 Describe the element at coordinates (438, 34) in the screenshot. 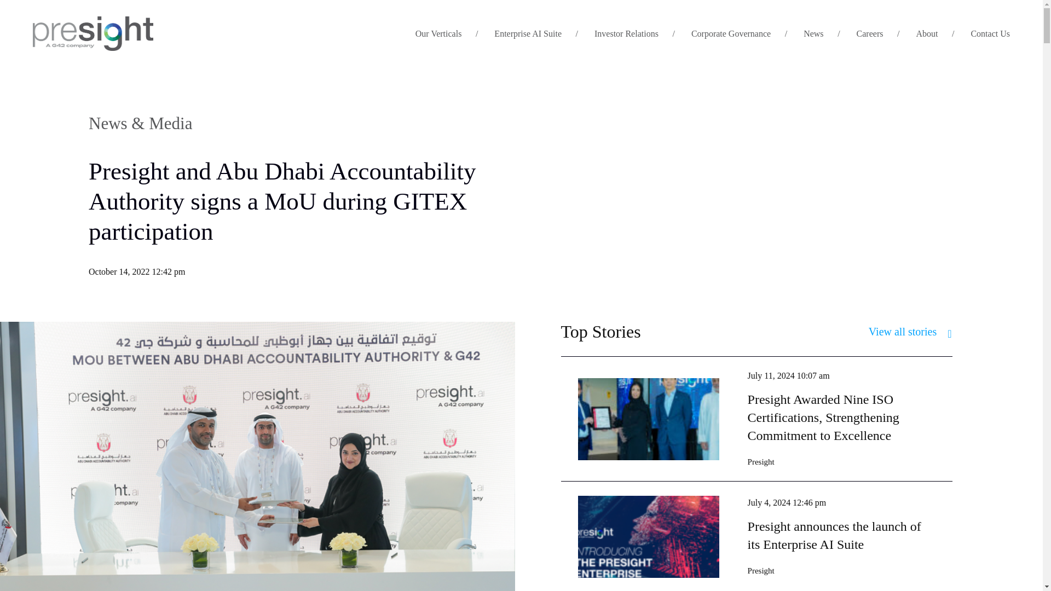

I see `Our Verticals` at that location.